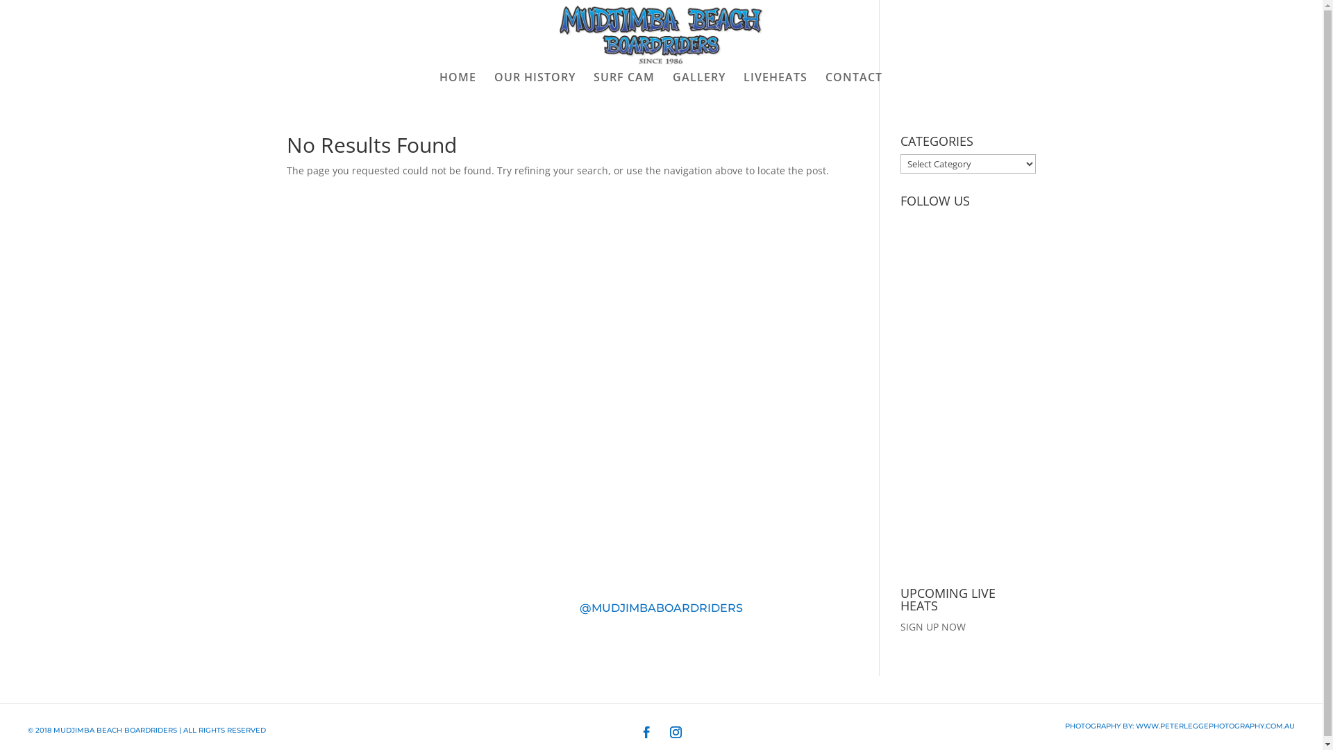 The height and width of the screenshot is (750, 1333). I want to click on LIVEHEATS, so click(775, 83).